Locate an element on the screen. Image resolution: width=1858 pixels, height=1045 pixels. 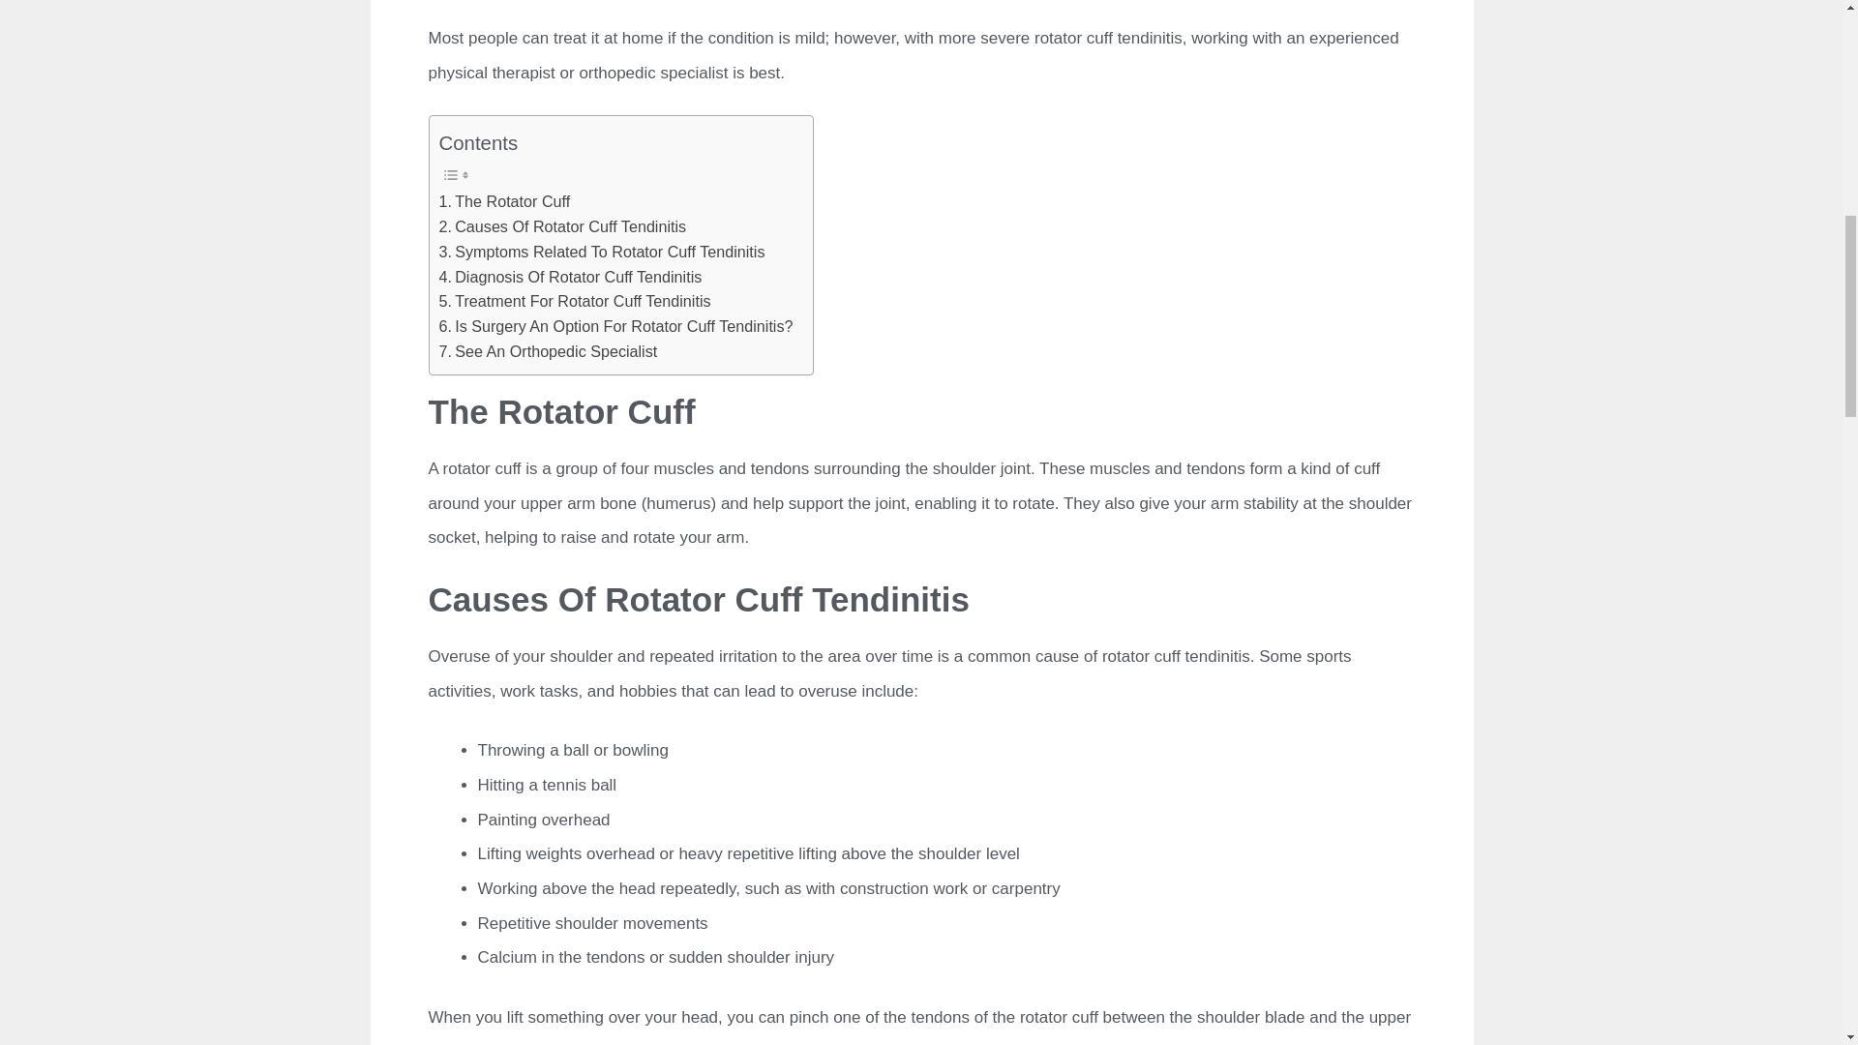
Diagnosis Of Rotator Cuff Tendinitis is located at coordinates (570, 278).